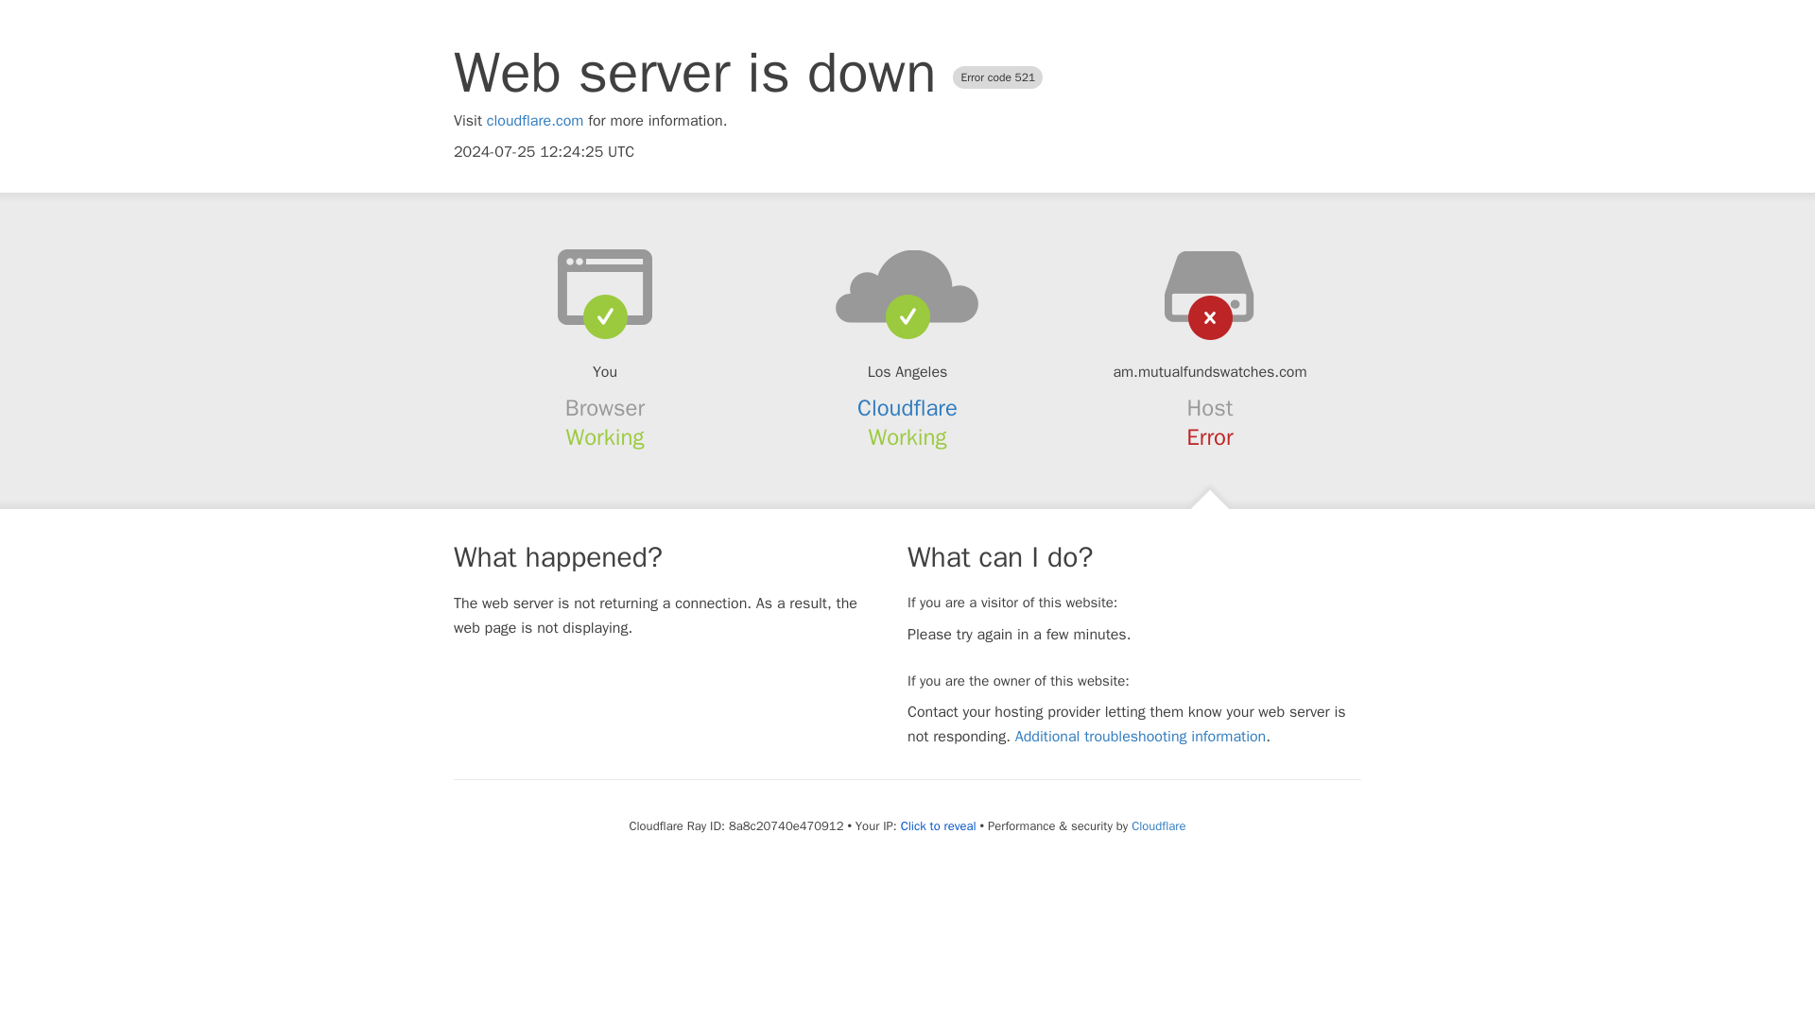 The image size is (1815, 1020). Describe the element at coordinates (1140, 737) in the screenshot. I see `Additional troubleshooting information` at that location.